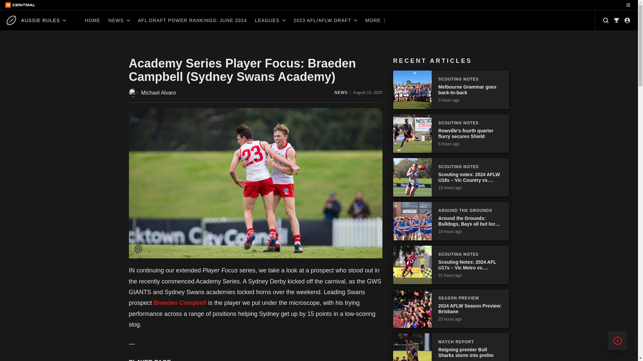 This screenshot has height=361, width=643. What do you see at coordinates (606, 20) in the screenshot?
I see `Search` at bounding box center [606, 20].